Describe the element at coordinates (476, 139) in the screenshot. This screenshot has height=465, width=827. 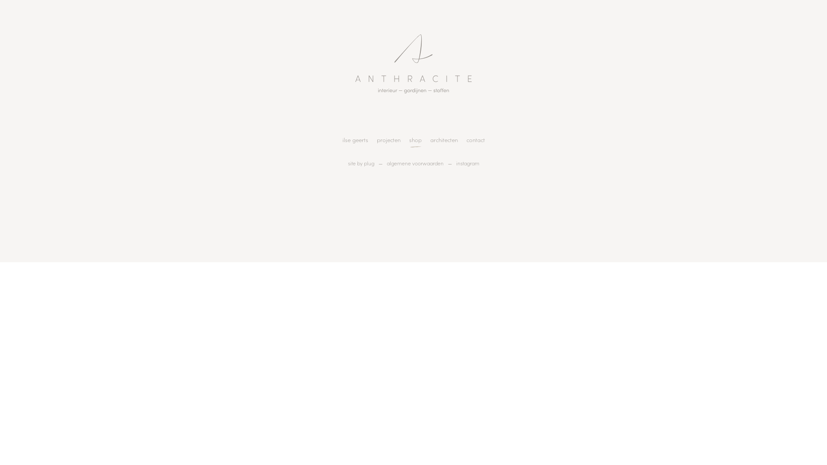
I see `contact` at that location.